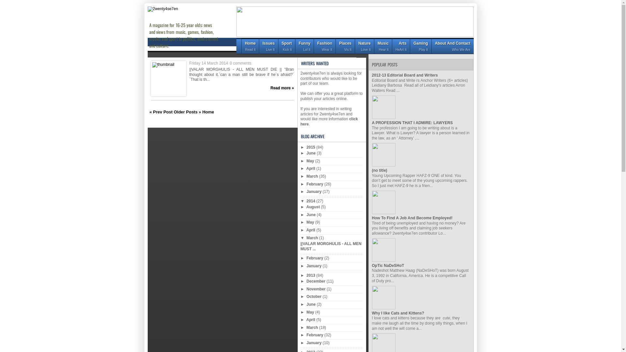 The height and width of the screenshot is (352, 626). Describe the element at coordinates (208, 112) in the screenshot. I see `Home` at that location.